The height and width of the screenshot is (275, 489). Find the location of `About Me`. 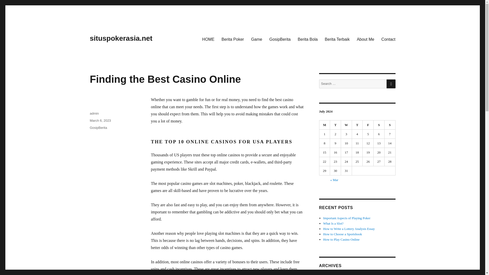

About Me is located at coordinates (365, 39).